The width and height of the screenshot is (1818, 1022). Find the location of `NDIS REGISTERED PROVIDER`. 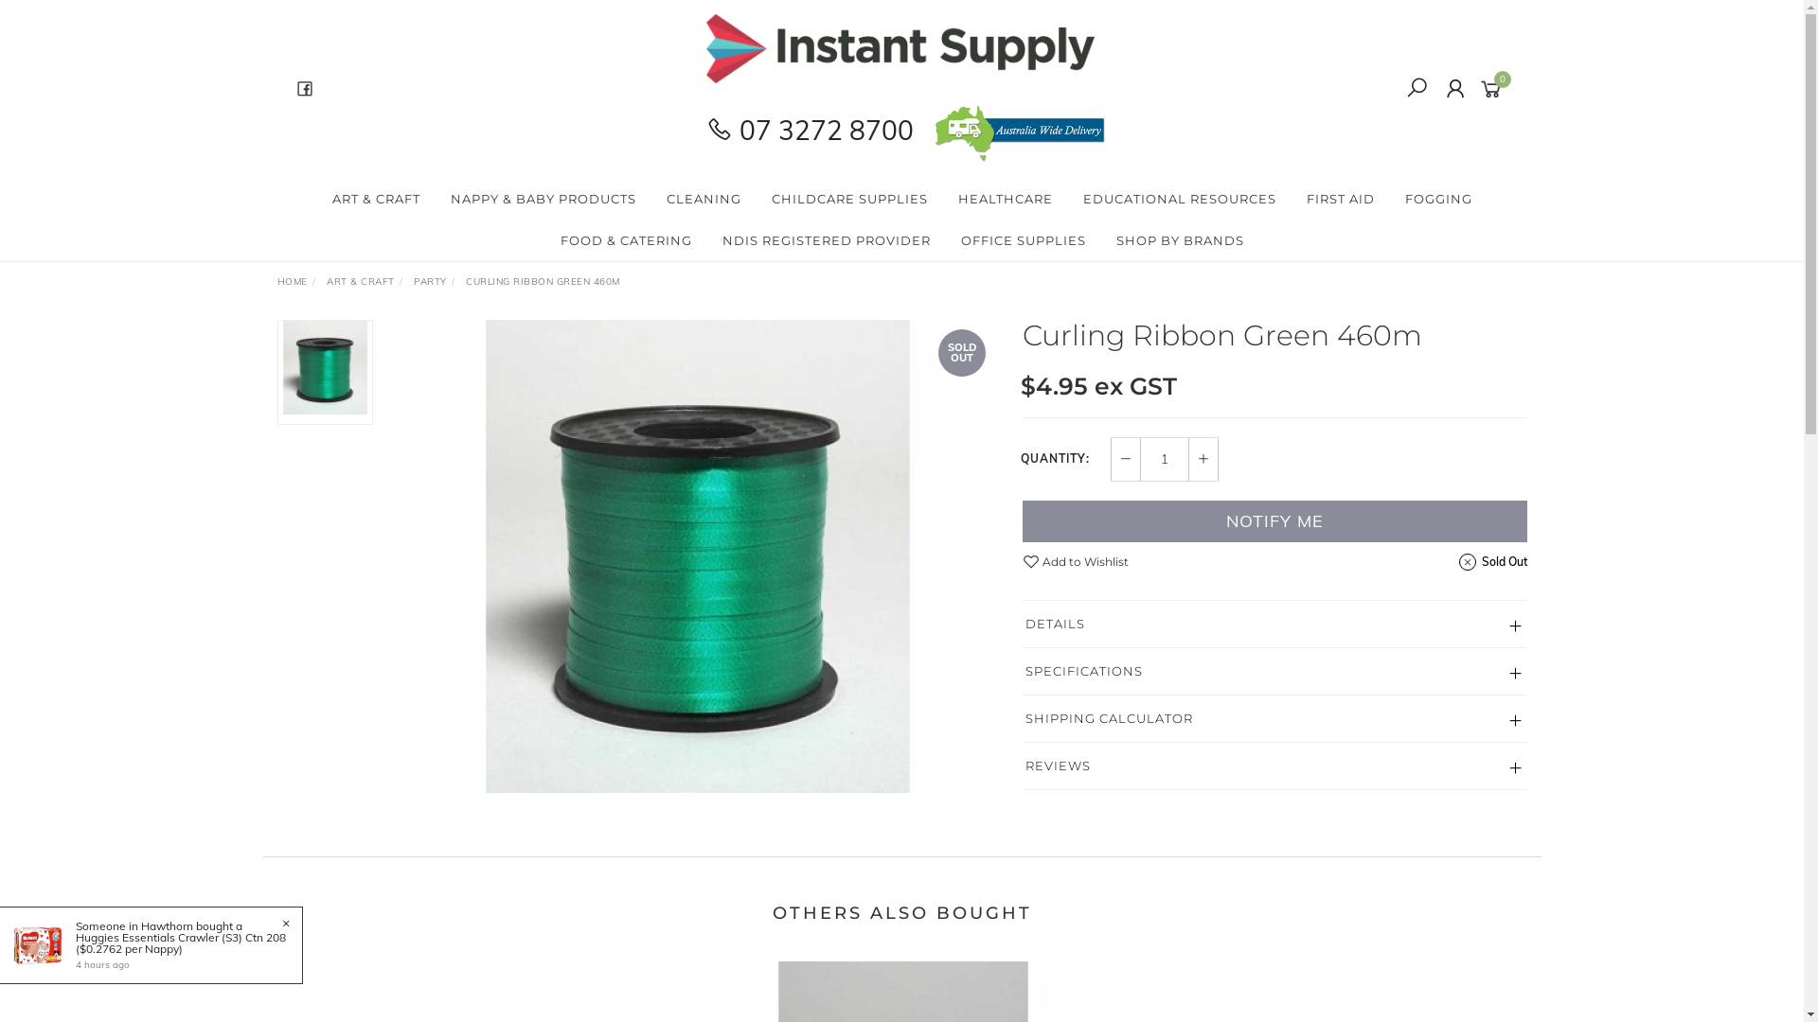

NDIS REGISTERED PROVIDER is located at coordinates (826, 240).